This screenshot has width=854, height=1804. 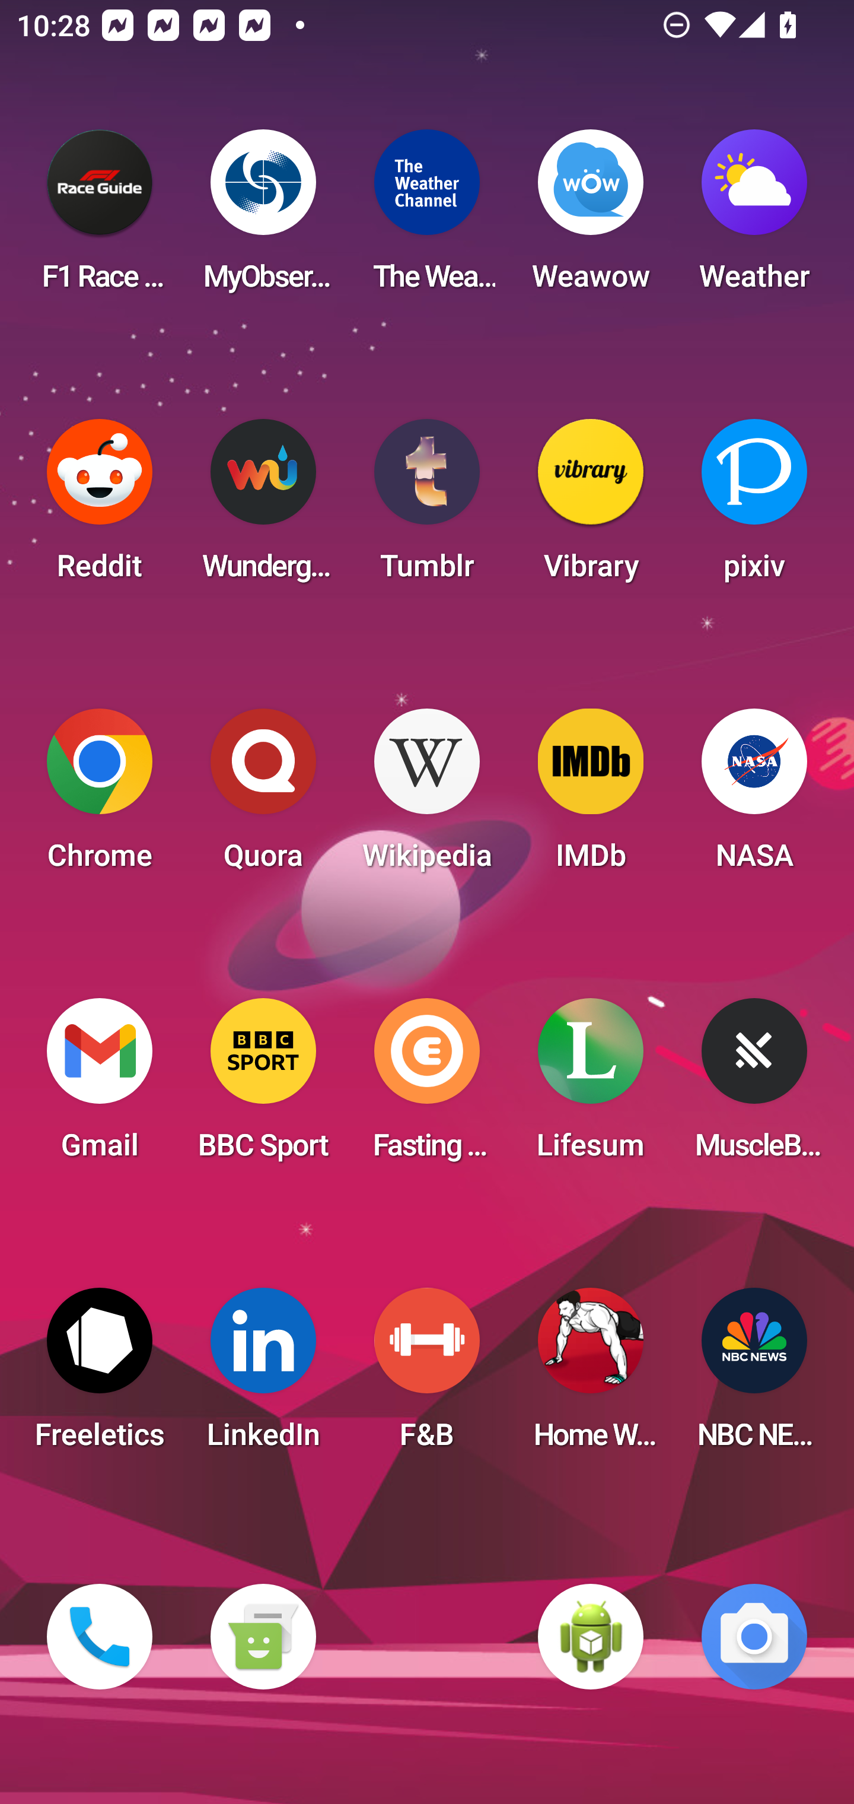 I want to click on NASA, so click(x=754, y=796).